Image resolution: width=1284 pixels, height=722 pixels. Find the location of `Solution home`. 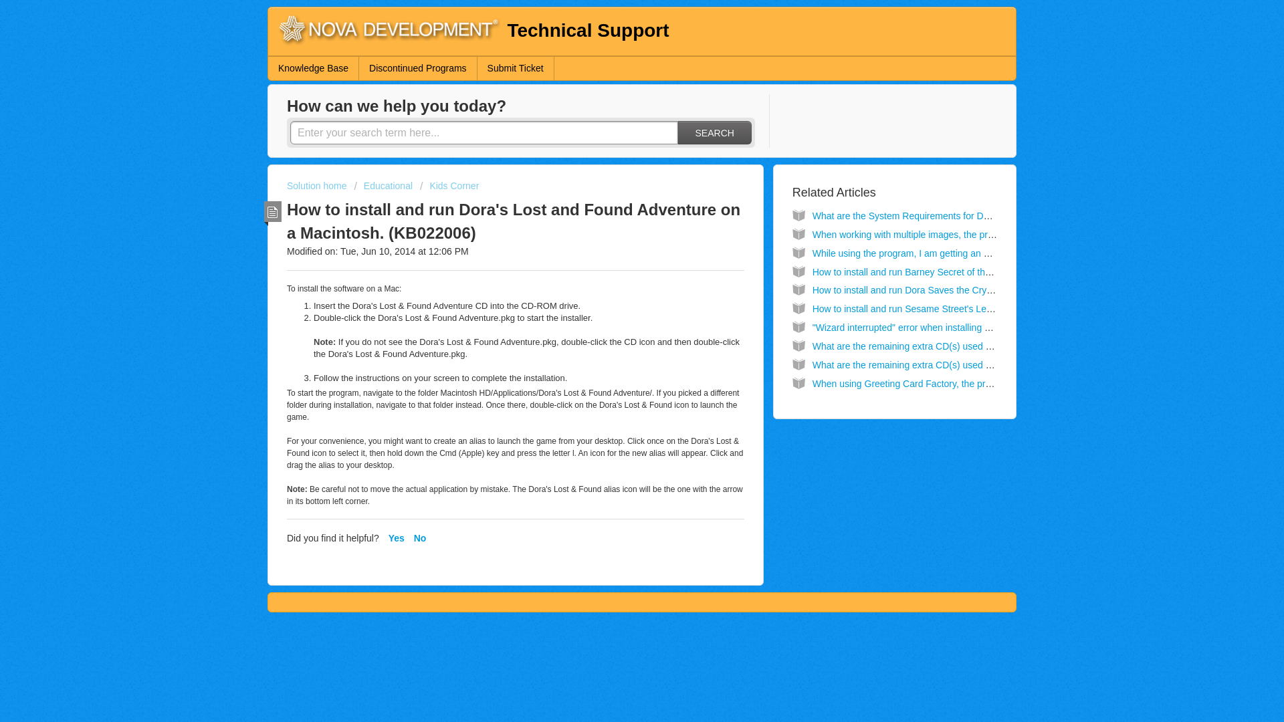

Solution home is located at coordinates (318, 186).